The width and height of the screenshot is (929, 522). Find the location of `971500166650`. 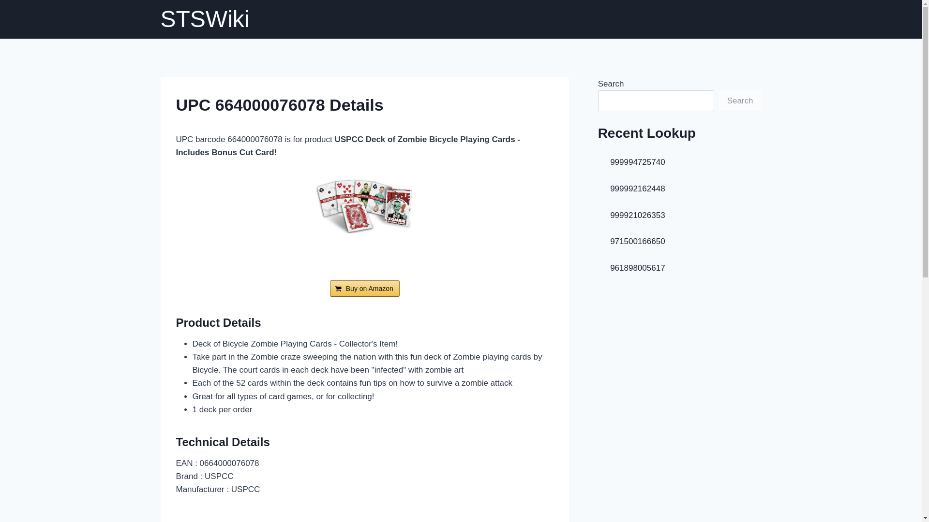

971500166650 is located at coordinates (638, 241).